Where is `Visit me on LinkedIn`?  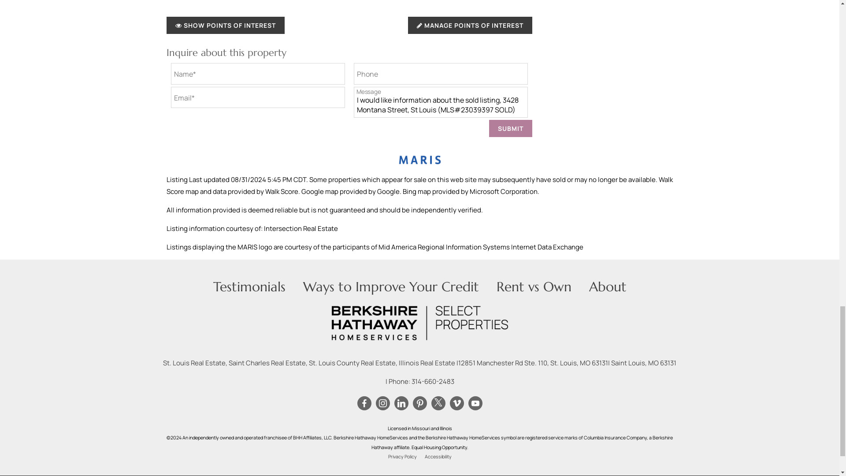
Visit me on LinkedIn is located at coordinates (401, 403).